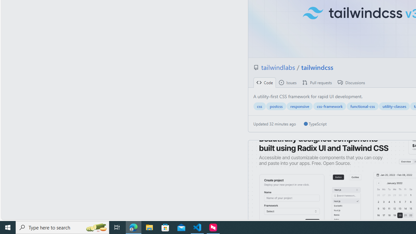 The height and width of the screenshot is (234, 416). I want to click on  Code, so click(265, 83).